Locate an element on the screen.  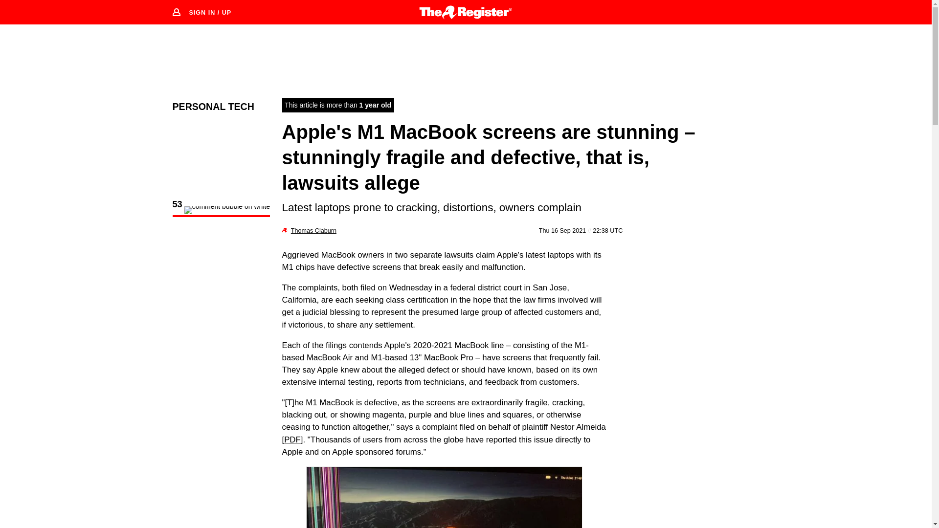
Read more by this author is located at coordinates (313, 231).